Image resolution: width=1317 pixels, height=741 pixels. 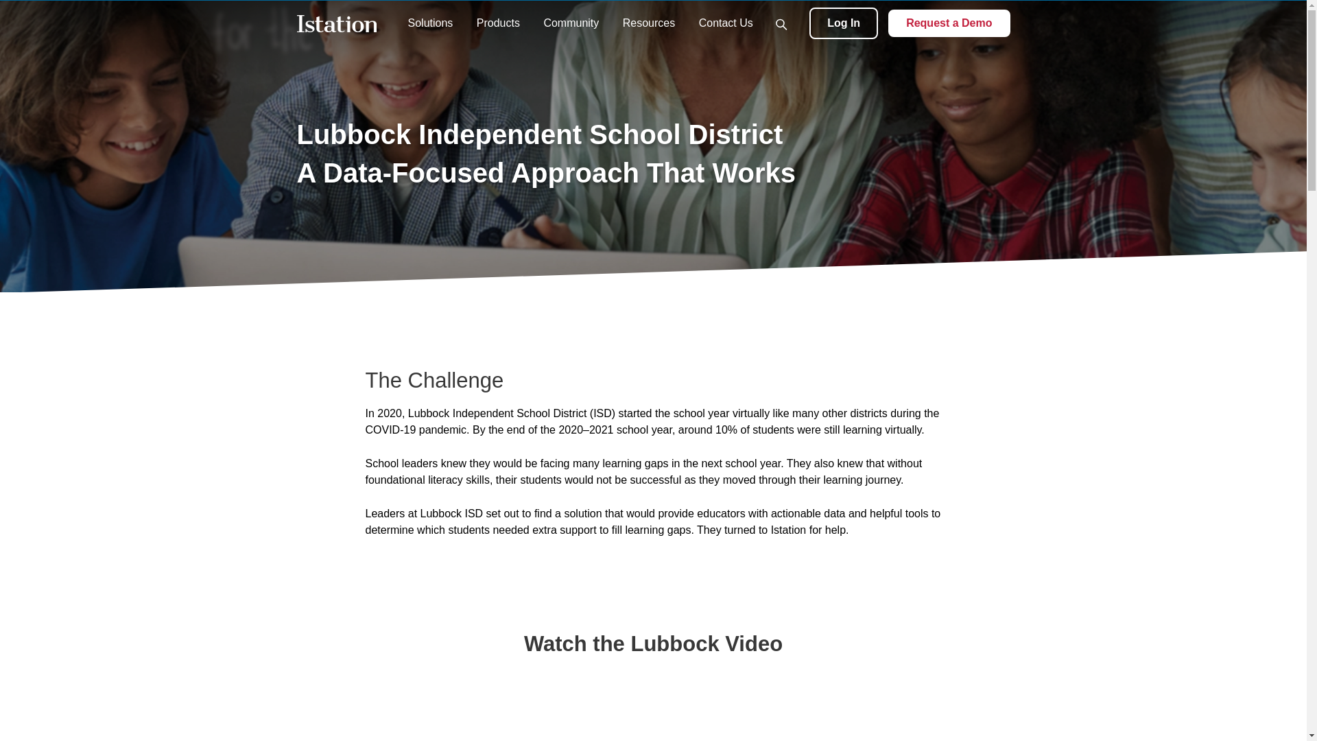 What do you see at coordinates (653, 705) in the screenshot?
I see `HubSpot Video` at bounding box center [653, 705].